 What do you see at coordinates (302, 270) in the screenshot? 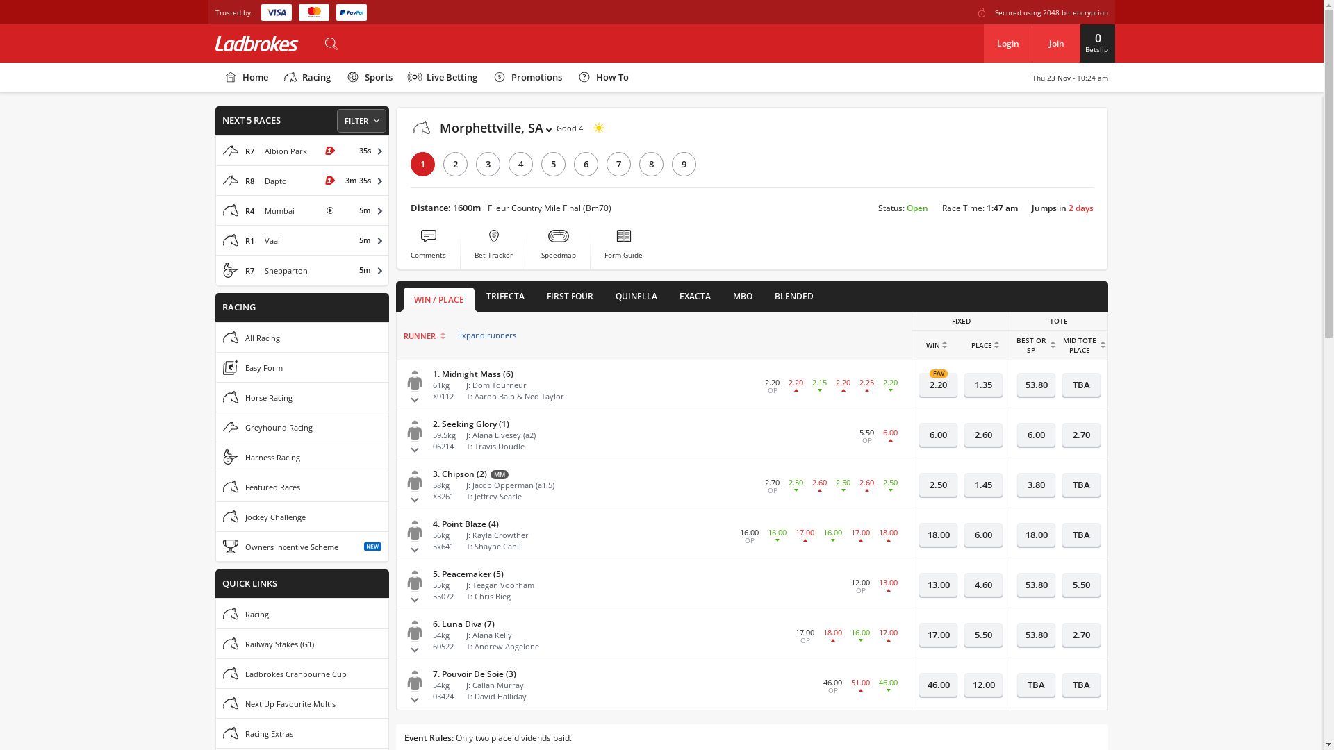
I see `7
Shepparton
5m` at bounding box center [302, 270].